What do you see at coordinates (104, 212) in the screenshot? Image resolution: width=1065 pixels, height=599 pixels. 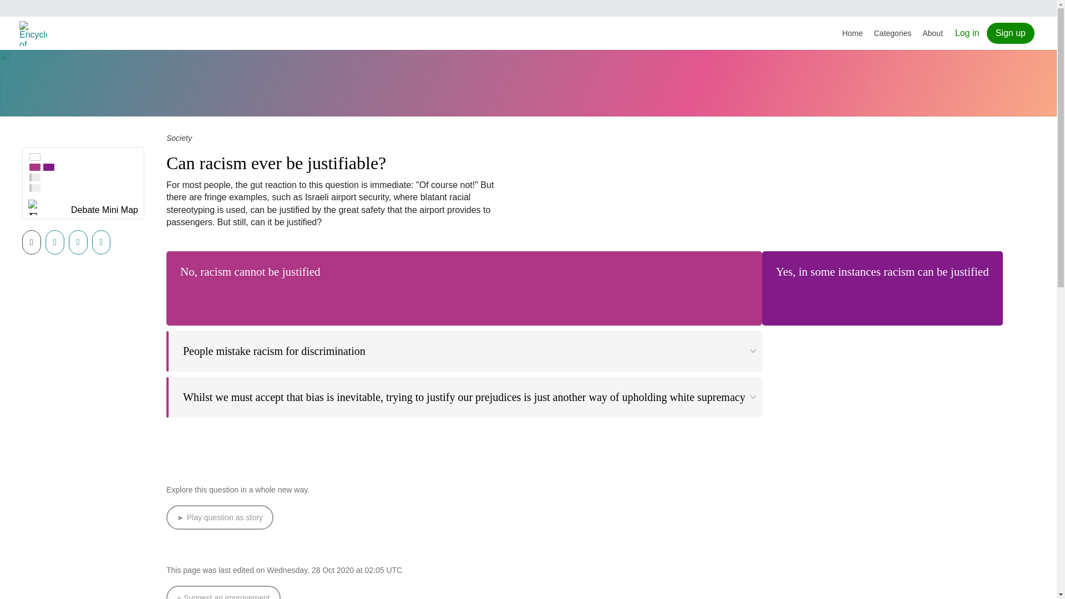 I see `Debate Mini Map` at bounding box center [104, 212].